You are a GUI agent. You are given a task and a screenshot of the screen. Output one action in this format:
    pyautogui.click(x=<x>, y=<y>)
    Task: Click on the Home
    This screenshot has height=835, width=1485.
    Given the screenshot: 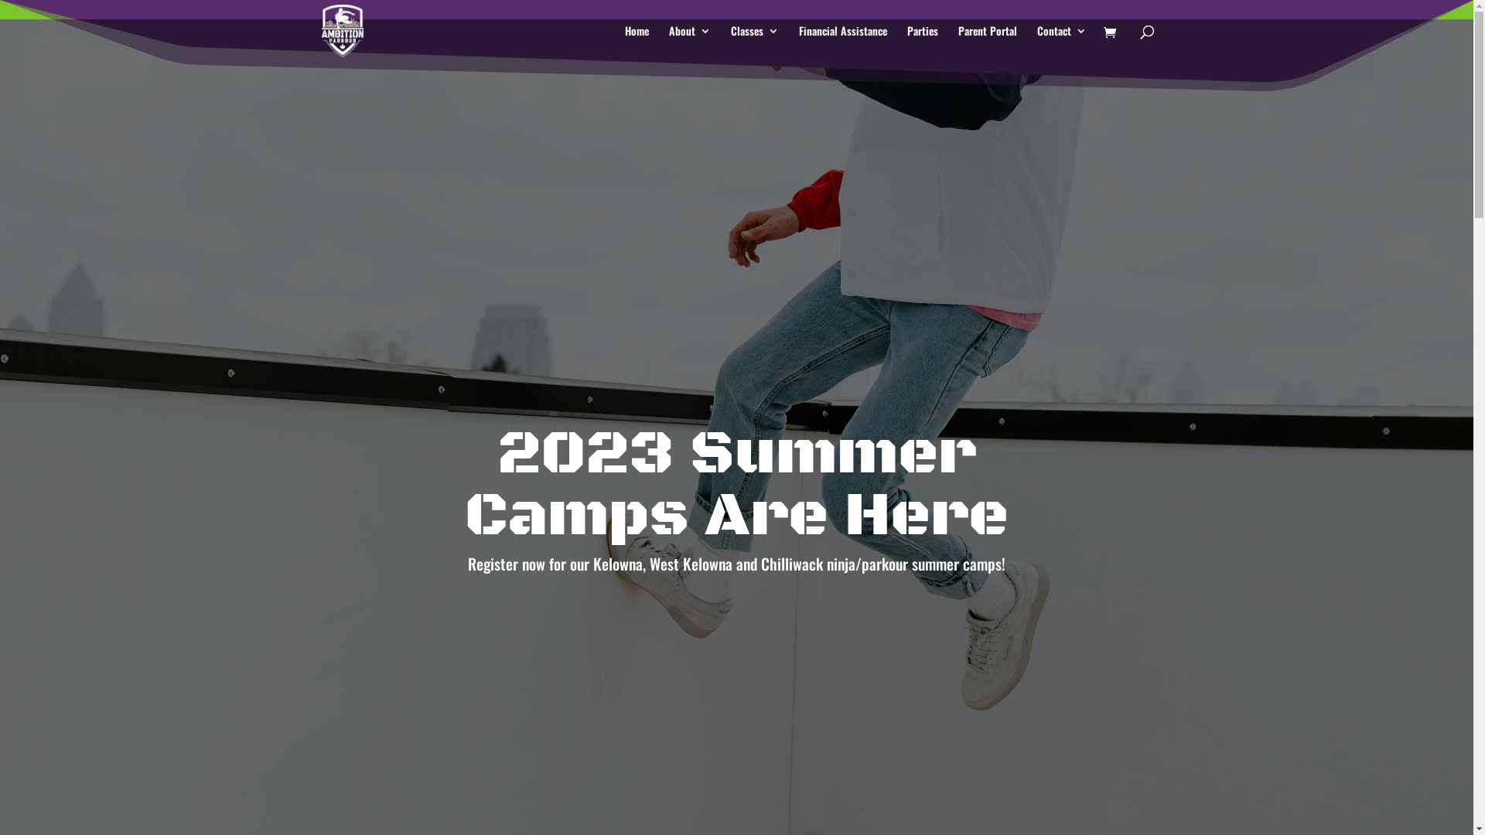 What is the action you would take?
    pyautogui.click(x=637, y=43)
    